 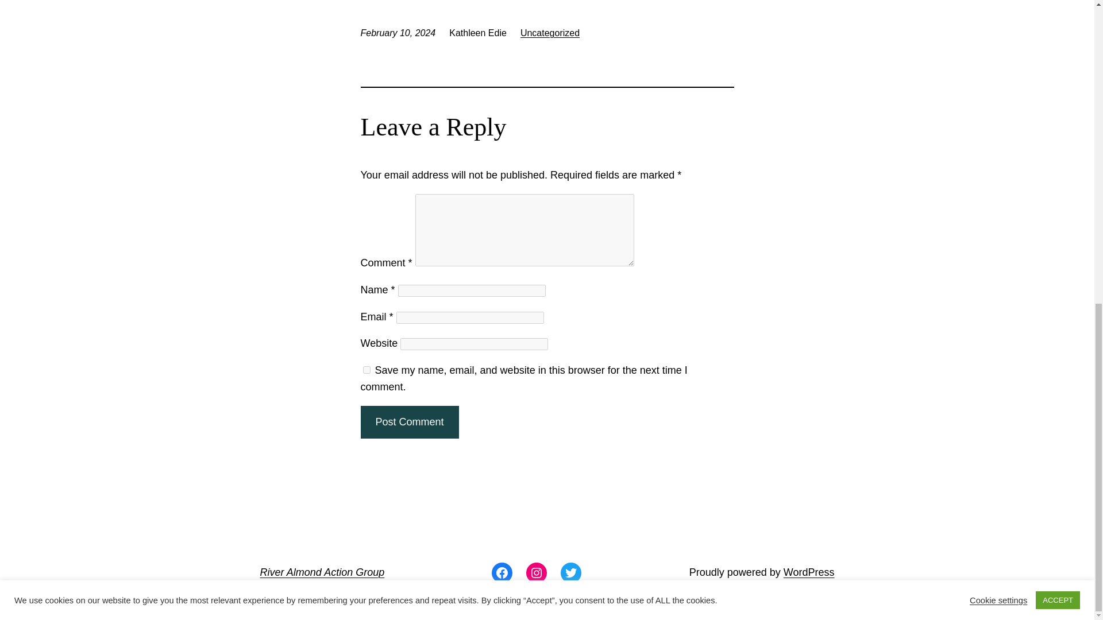 What do you see at coordinates (998, 5) in the screenshot?
I see `Cookie settings` at bounding box center [998, 5].